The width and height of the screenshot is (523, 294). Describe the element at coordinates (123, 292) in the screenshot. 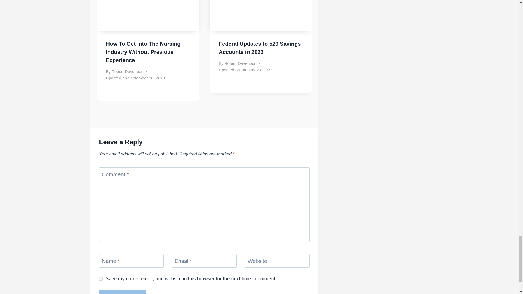

I see `Post Comment` at that location.